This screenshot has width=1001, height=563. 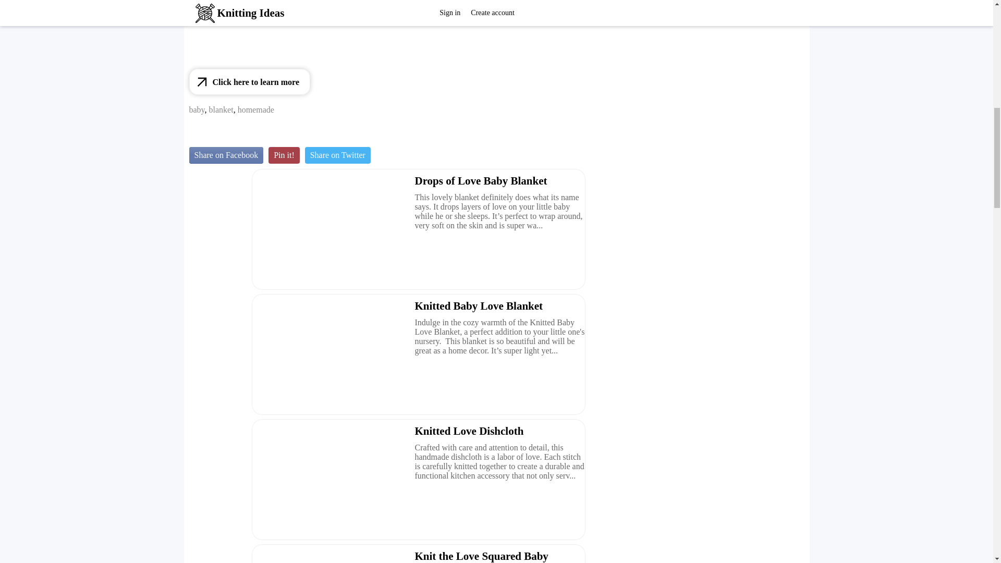 I want to click on Click here to learn more, so click(x=249, y=81).